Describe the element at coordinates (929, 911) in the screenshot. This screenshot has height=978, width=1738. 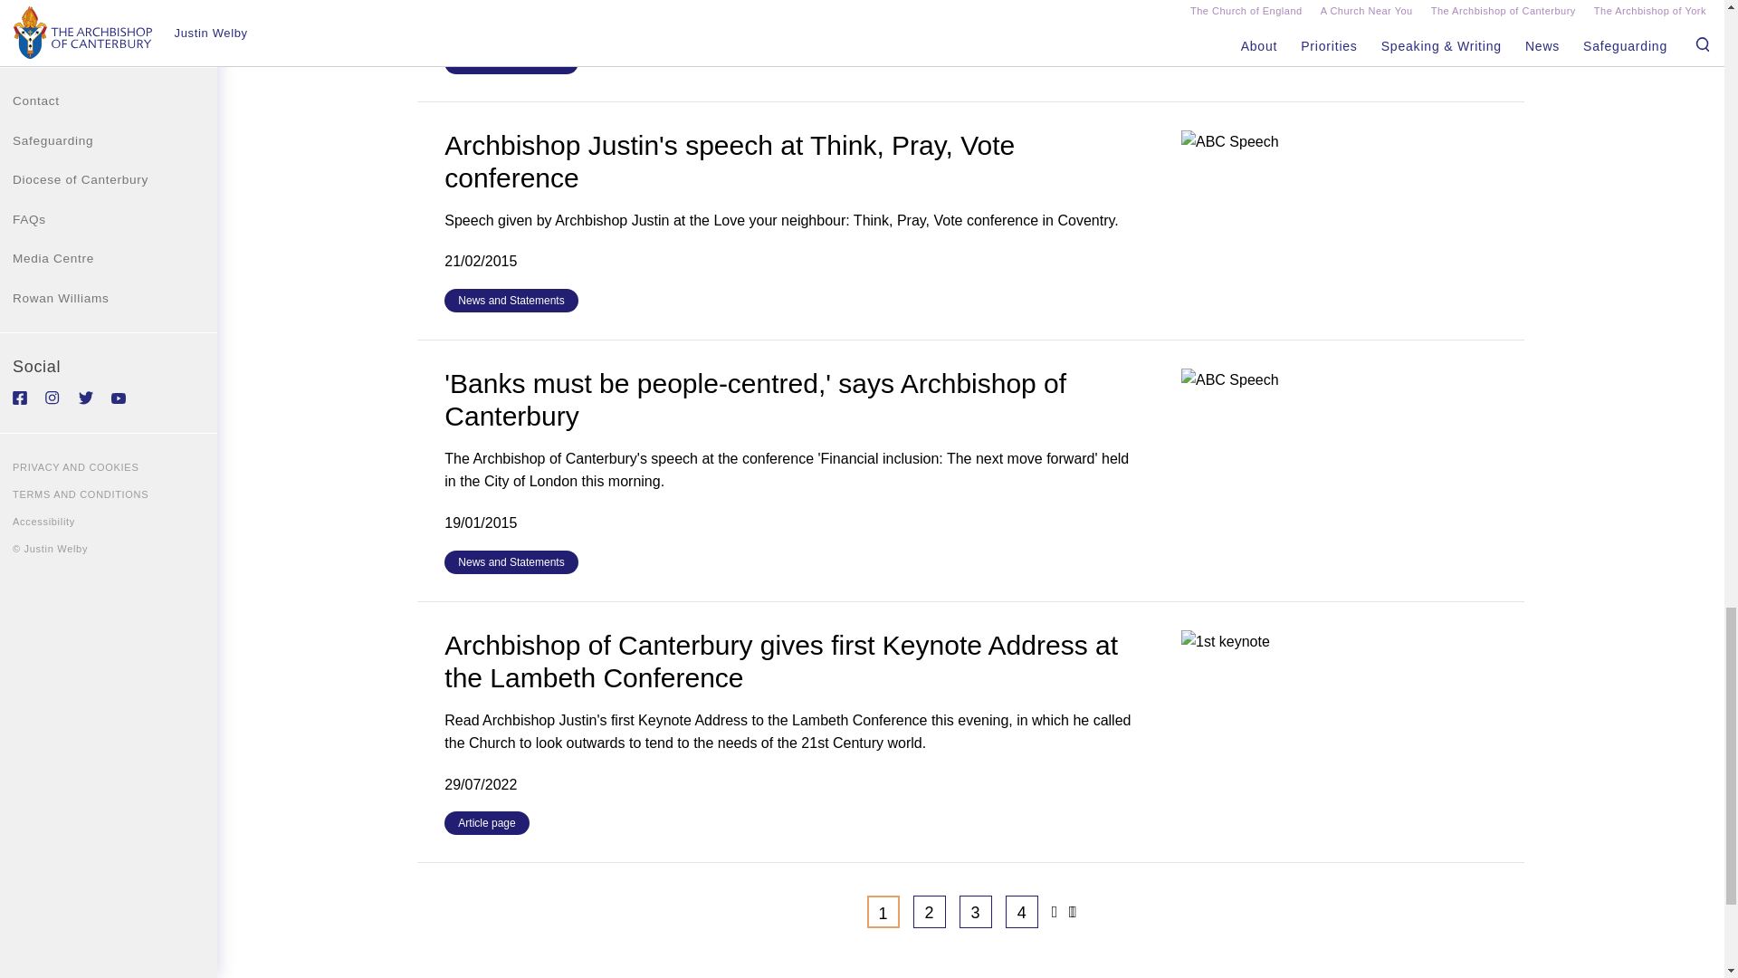
I see `Go to page 2` at that location.